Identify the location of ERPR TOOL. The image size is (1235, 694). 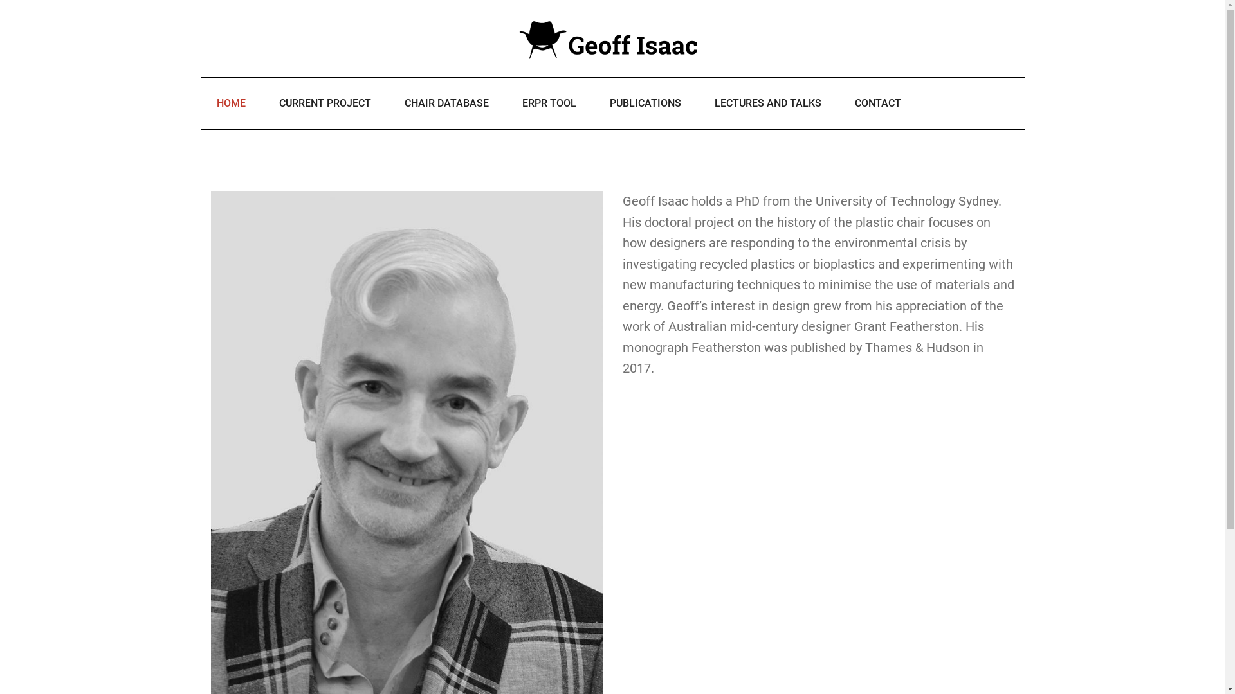
(549, 103).